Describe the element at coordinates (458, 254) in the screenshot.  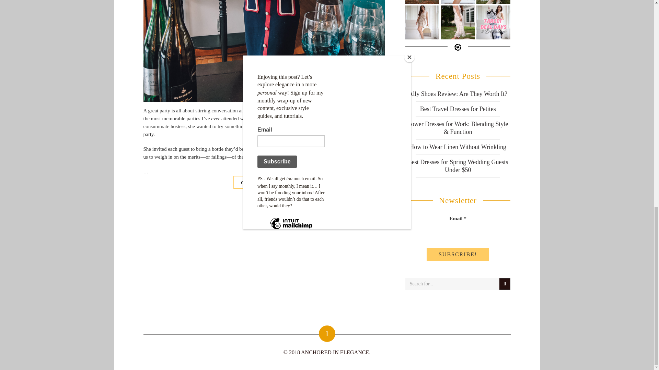
I see `Subscribe!` at that location.